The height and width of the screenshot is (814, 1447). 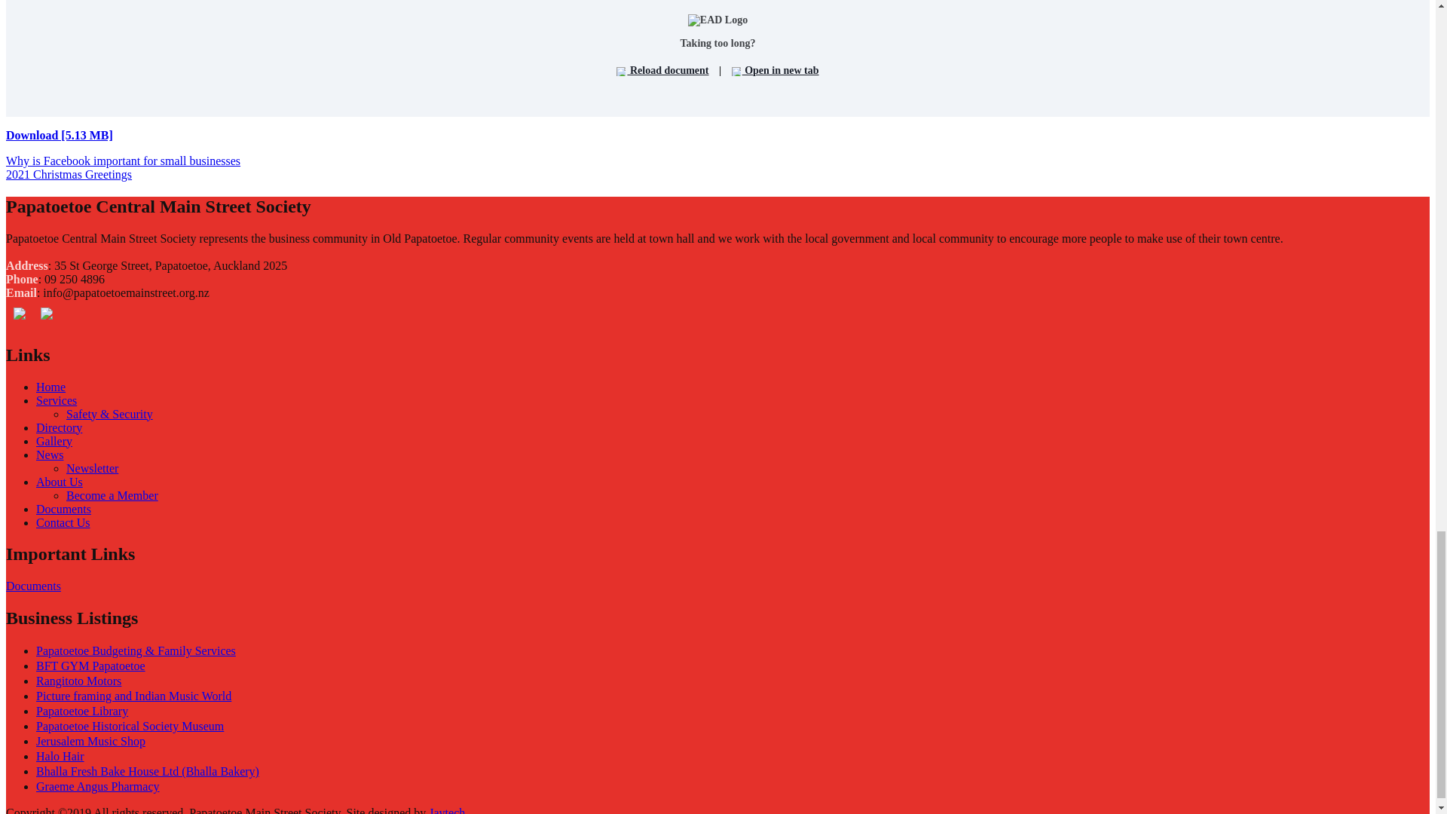 What do you see at coordinates (59, 427) in the screenshot?
I see `Directory` at bounding box center [59, 427].